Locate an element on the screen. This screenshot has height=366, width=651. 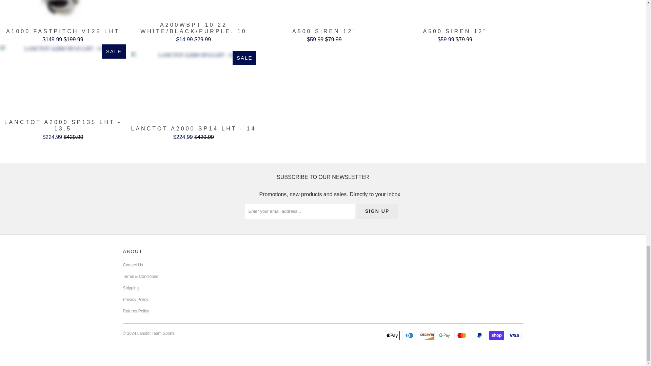
Apple Pay is located at coordinates (393, 335).